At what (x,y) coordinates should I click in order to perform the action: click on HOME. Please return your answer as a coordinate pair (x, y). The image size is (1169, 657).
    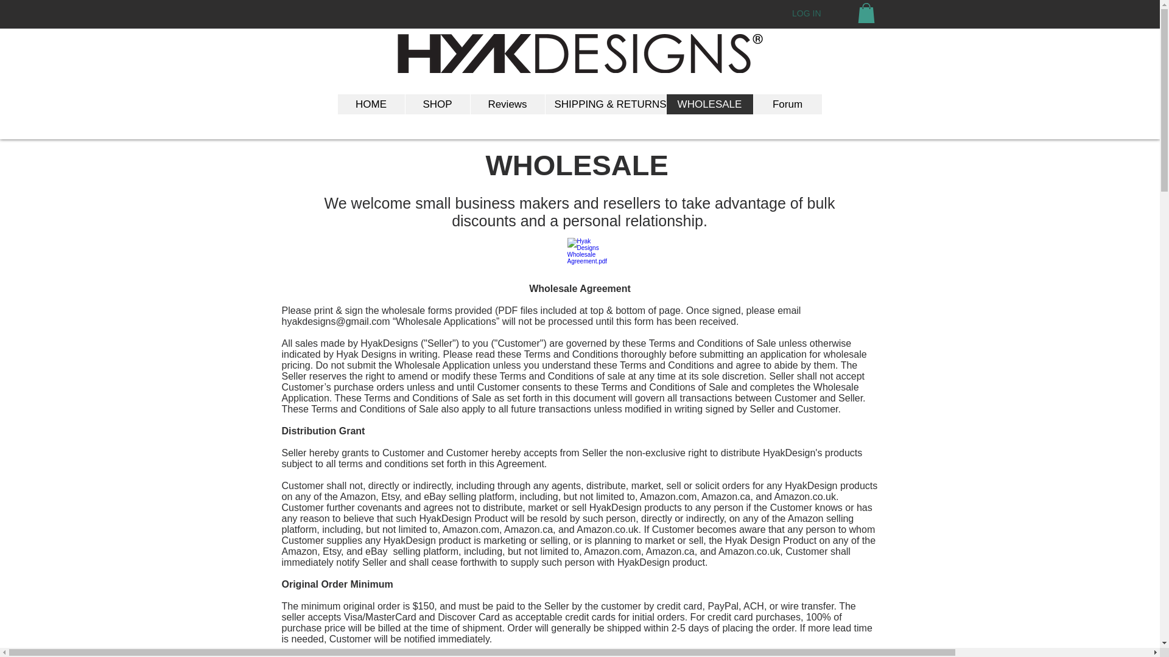
    Looking at the image, I should click on (371, 104).